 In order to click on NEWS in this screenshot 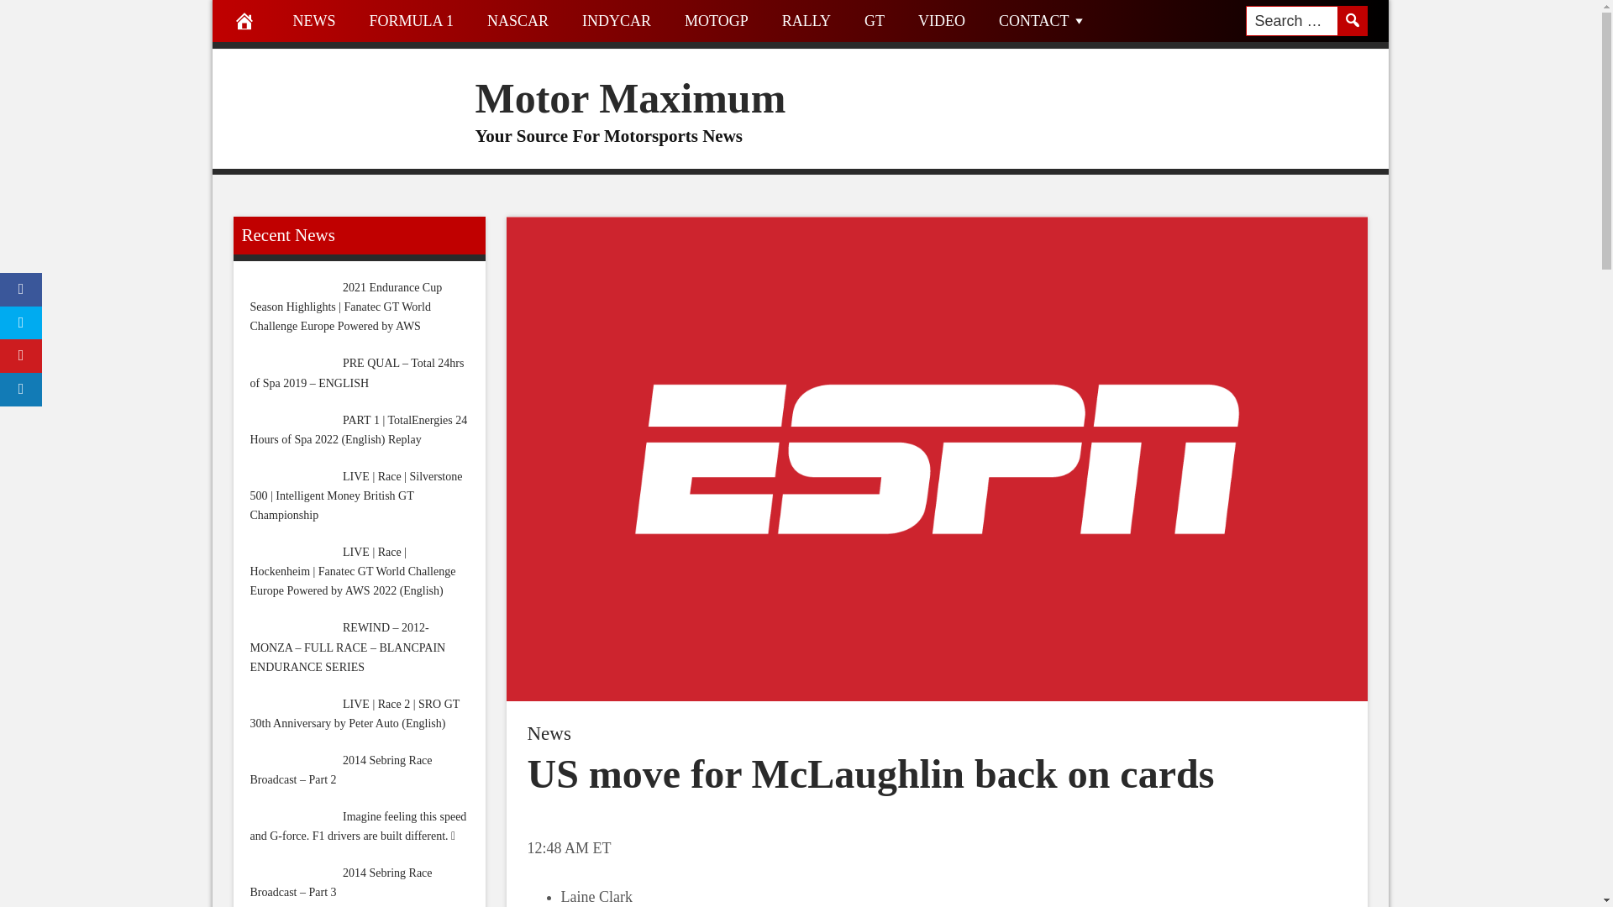, I will do `click(313, 20)`.